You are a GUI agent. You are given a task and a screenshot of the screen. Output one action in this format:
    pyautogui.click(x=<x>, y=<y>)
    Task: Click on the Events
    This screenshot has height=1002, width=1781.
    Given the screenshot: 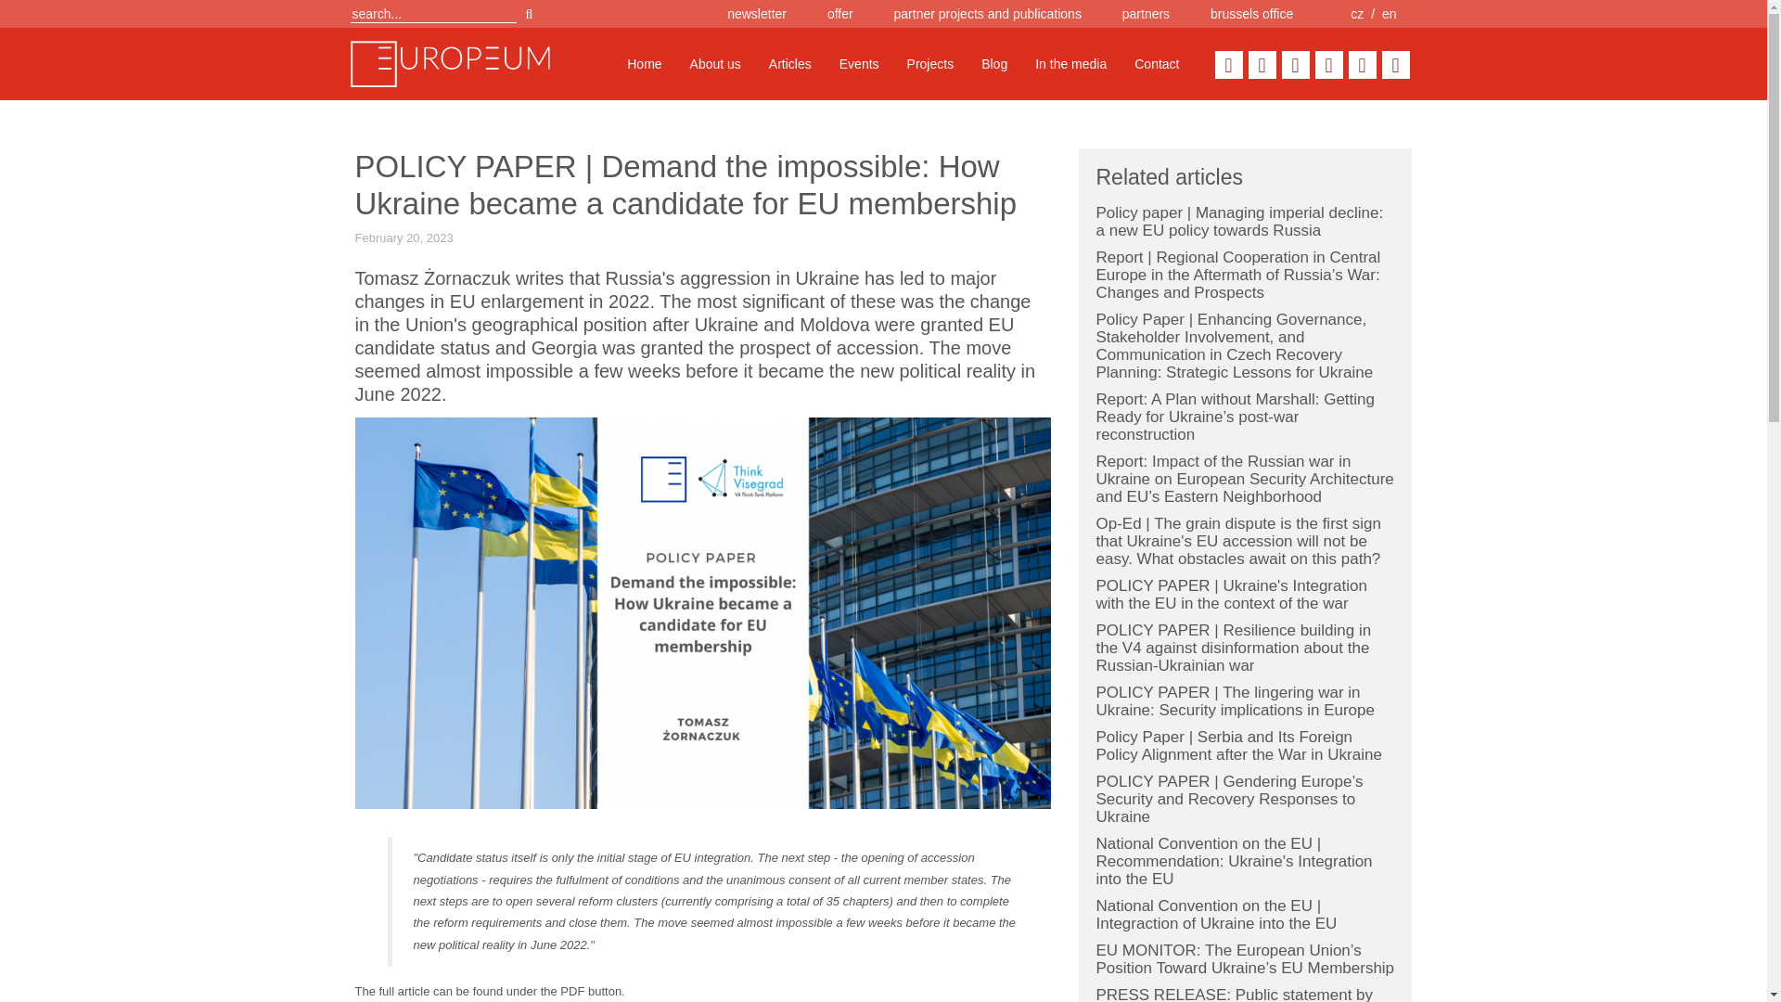 What is the action you would take?
    pyautogui.click(x=859, y=63)
    